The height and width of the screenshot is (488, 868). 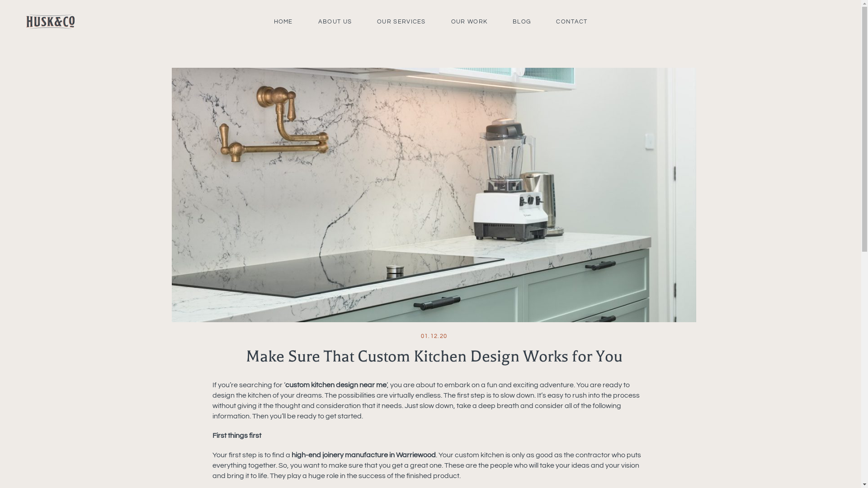 What do you see at coordinates (335, 22) in the screenshot?
I see `ABOUT US` at bounding box center [335, 22].